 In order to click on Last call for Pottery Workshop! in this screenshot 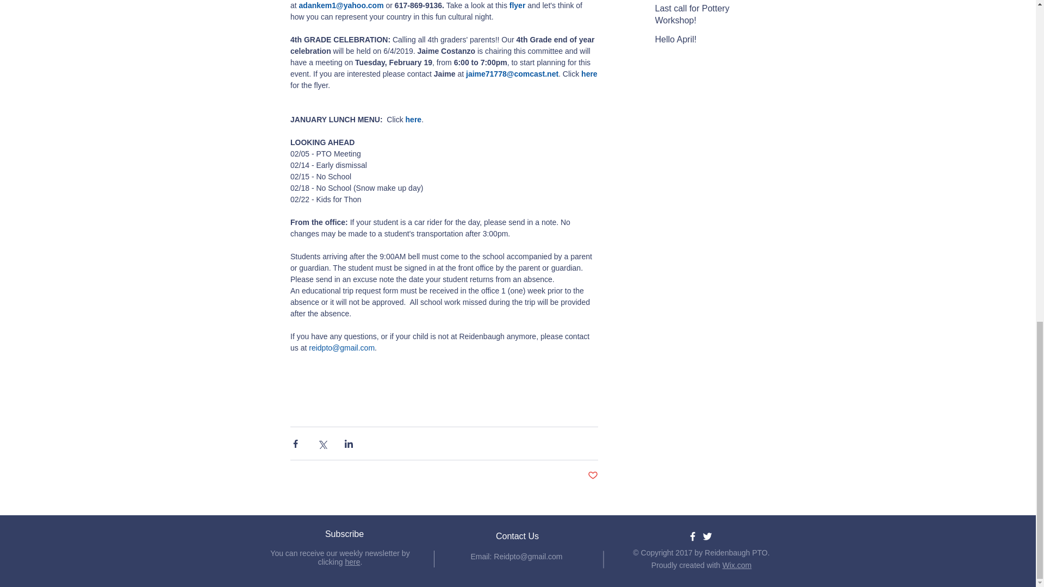, I will do `click(704, 17)`.